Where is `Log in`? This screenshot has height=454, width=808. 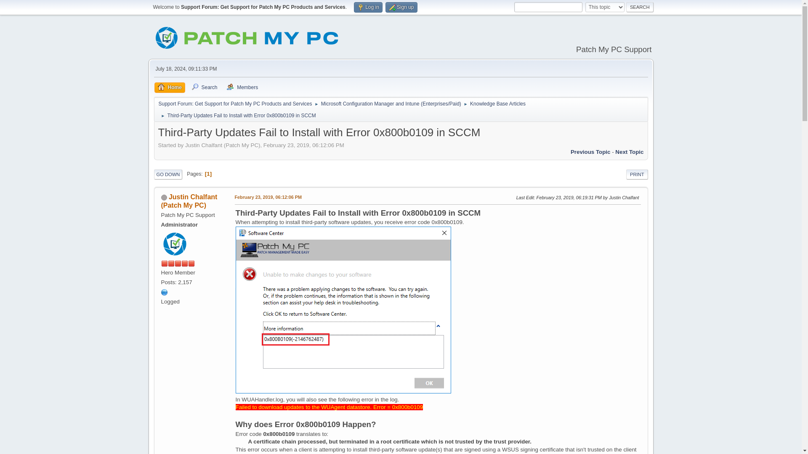 Log in is located at coordinates (368, 8).